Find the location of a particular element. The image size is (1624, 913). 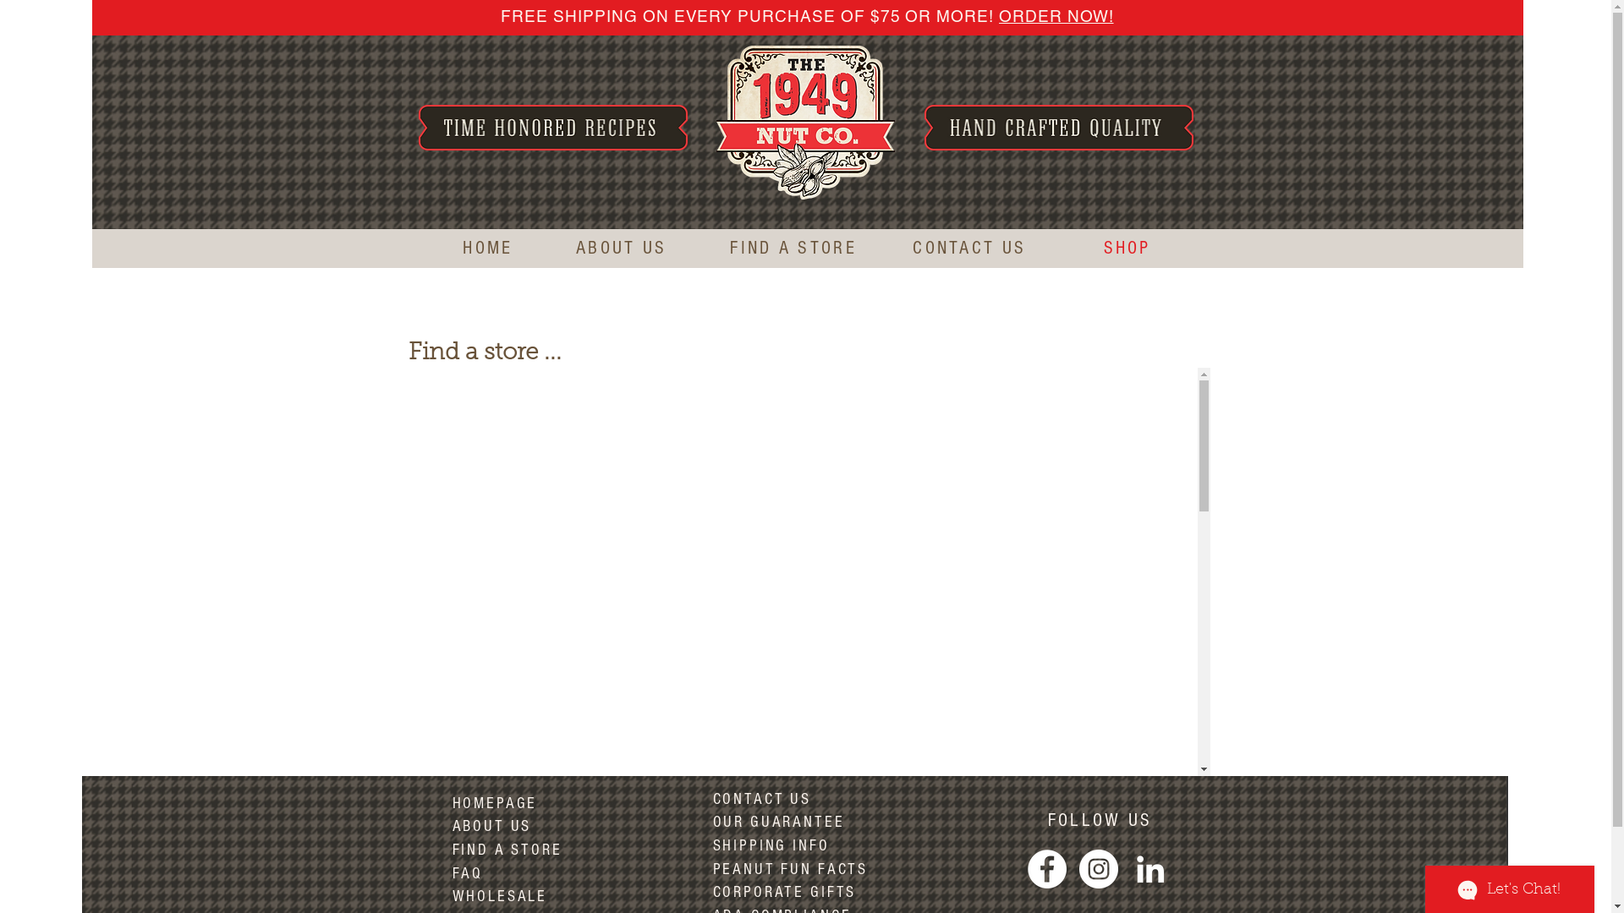

FAQ is located at coordinates (467, 874).